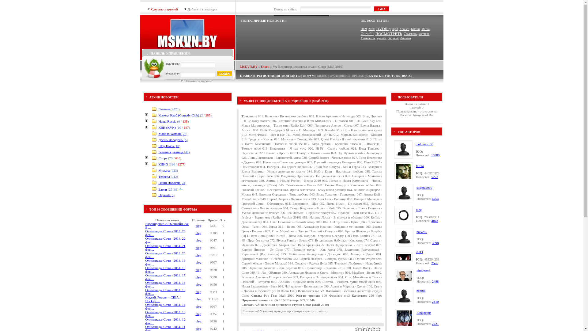 This screenshot has width=588, height=331. What do you see at coordinates (198, 314) in the screenshot?
I see `oleg` at bounding box center [198, 314].